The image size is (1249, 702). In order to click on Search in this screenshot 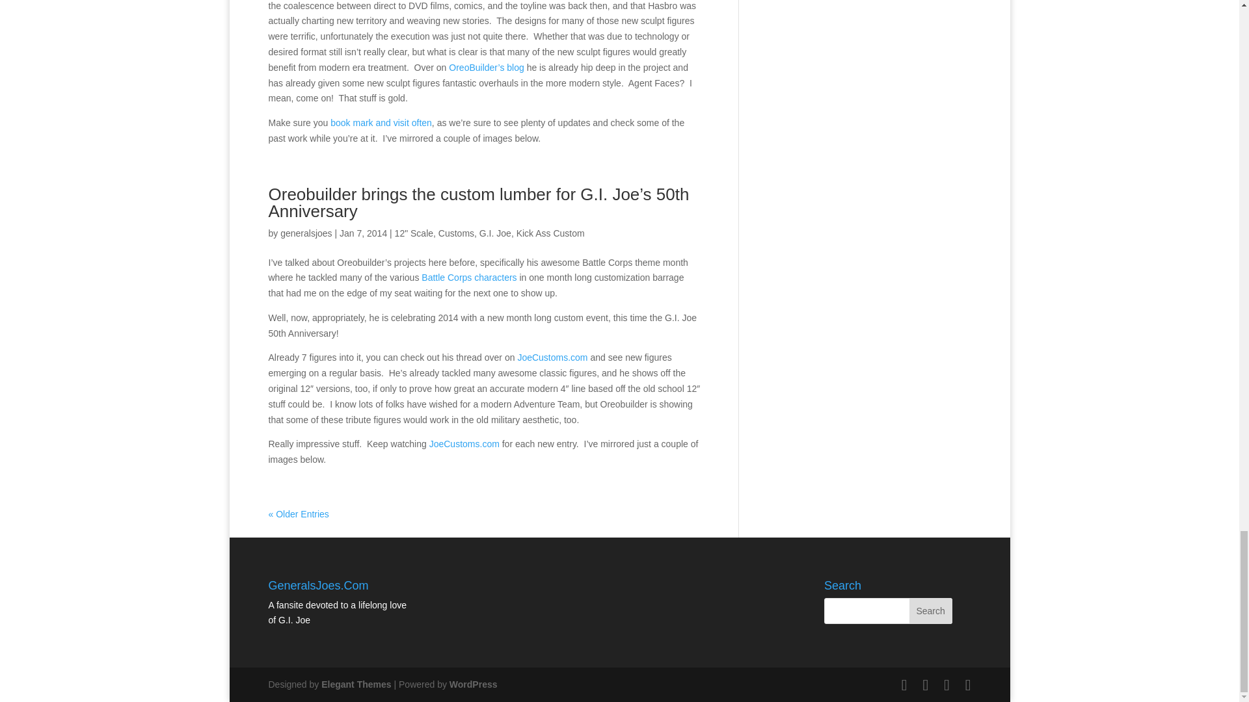, I will do `click(930, 611)`.